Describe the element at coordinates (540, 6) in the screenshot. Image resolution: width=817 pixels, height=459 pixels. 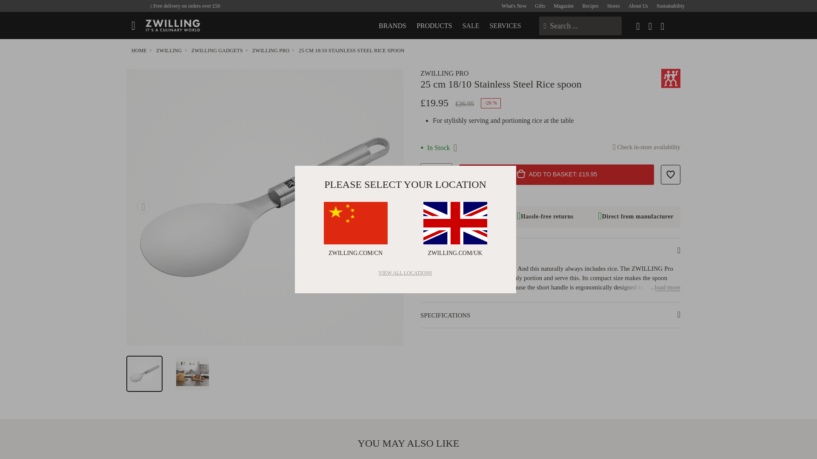
I see `Gifts` at that location.